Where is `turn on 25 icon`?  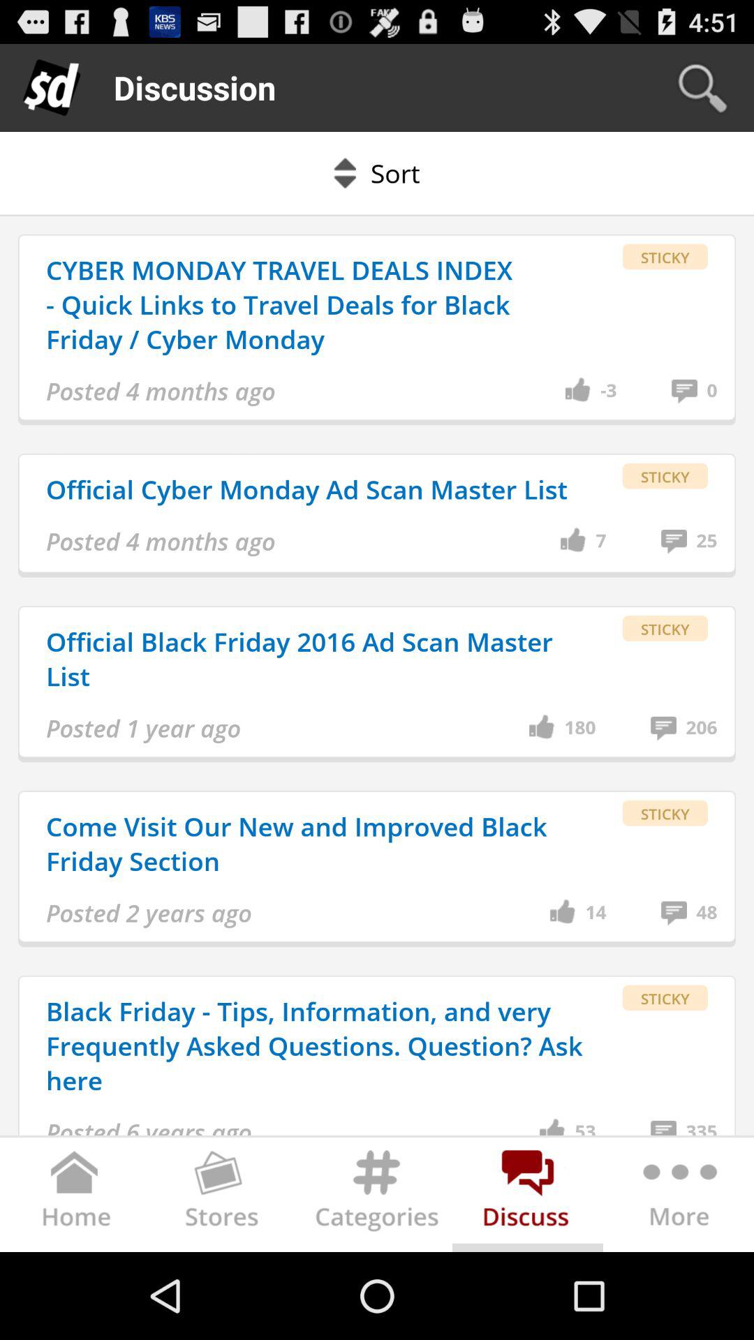
turn on 25 icon is located at coordinates (707, 542).